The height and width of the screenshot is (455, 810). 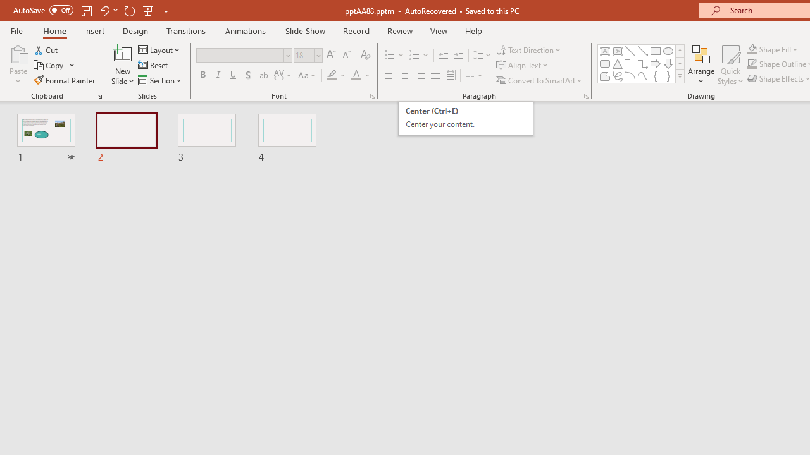 I want to click on Cut, so click(x=47, y=49).